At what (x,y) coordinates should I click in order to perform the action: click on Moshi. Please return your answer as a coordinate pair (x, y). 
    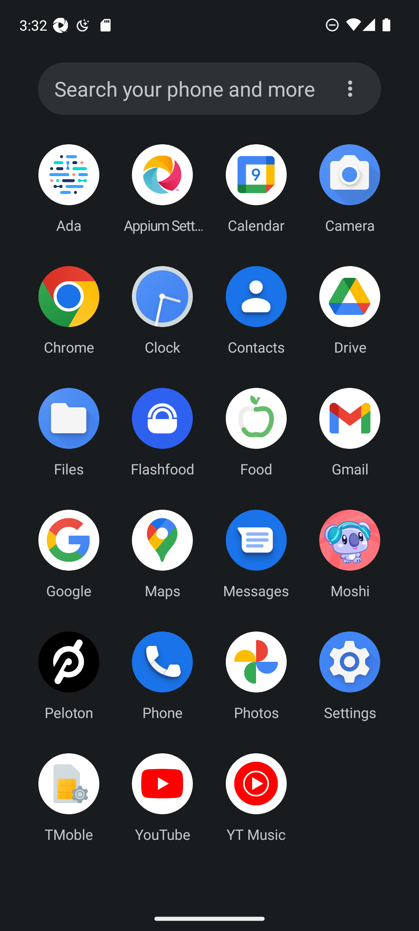
    Looking at the image, I should click on (350, 553).